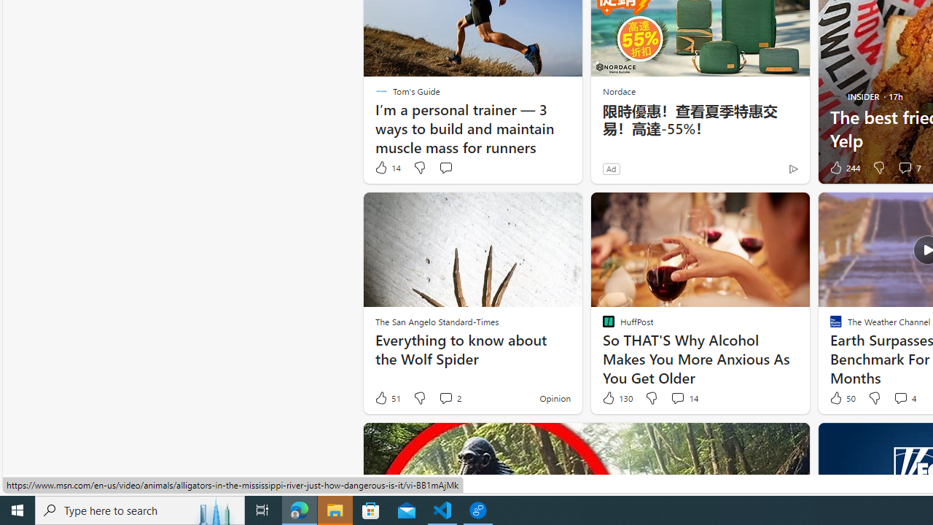 Image resolution: width=933 pixels, height=525 pixels. What do you see at coordinates (904, 398) in the screenshot?
I see `View comments 4 Comment` at bounding box center [904, 398].